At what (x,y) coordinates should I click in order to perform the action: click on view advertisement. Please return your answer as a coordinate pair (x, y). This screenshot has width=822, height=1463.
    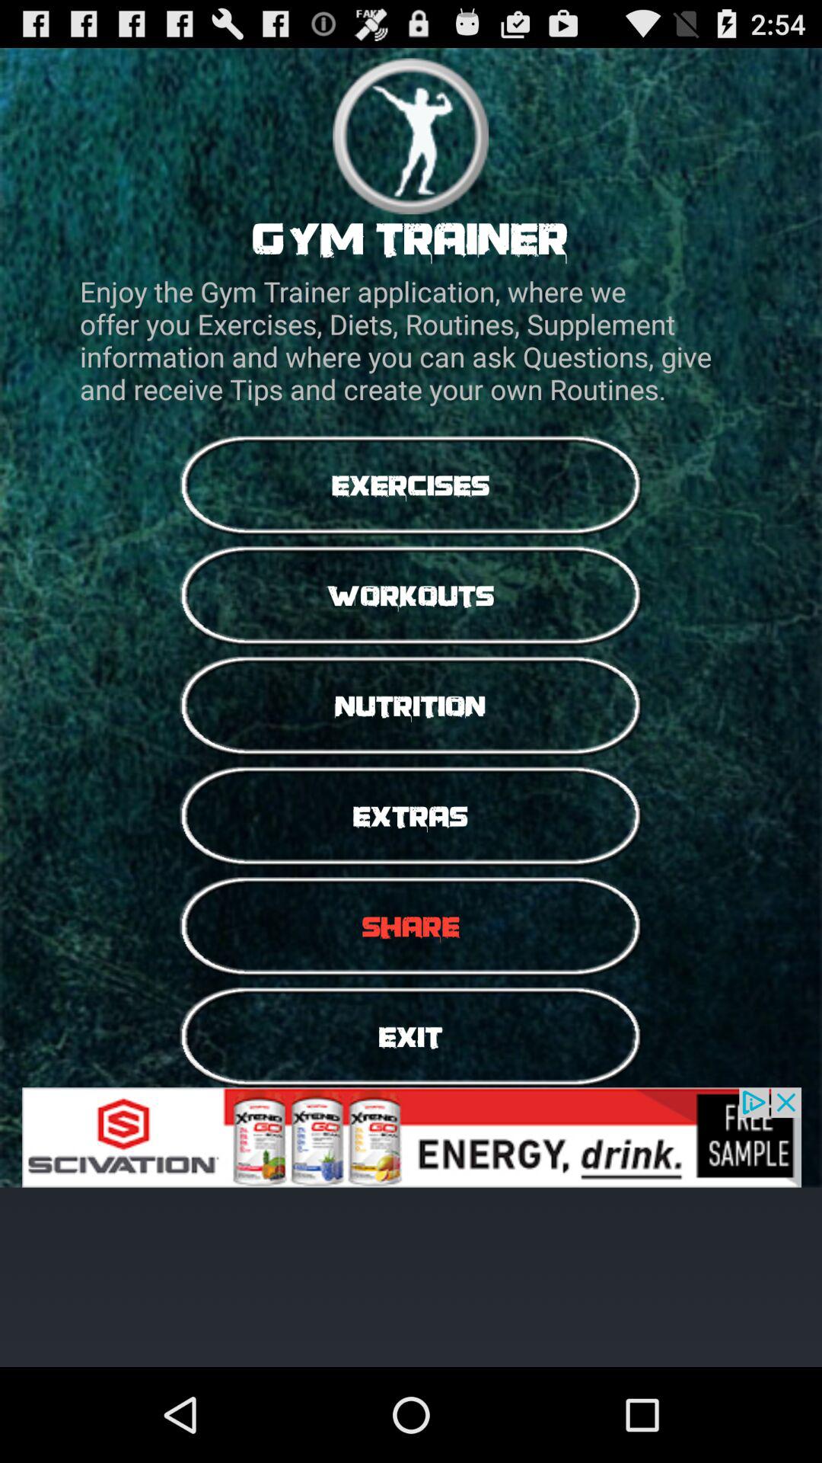
    Looking at the image, I should click on (411, 1137).